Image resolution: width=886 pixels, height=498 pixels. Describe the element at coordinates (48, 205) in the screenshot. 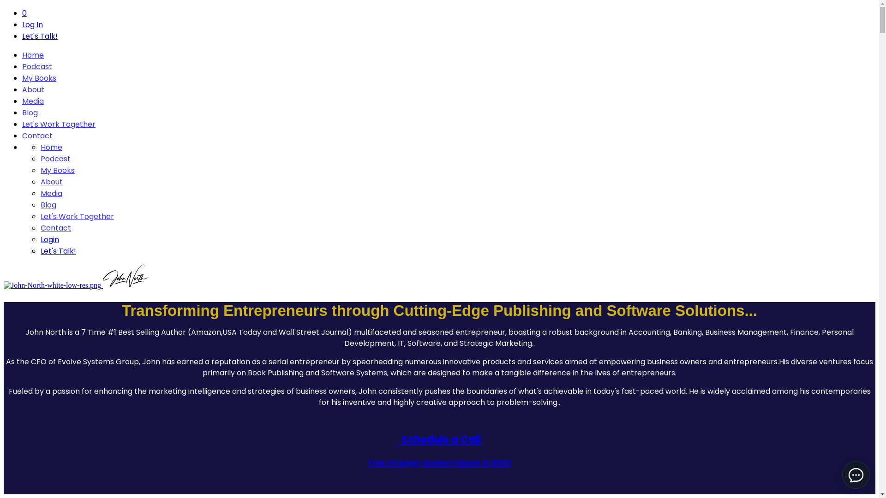

I see `Blog` at that location.